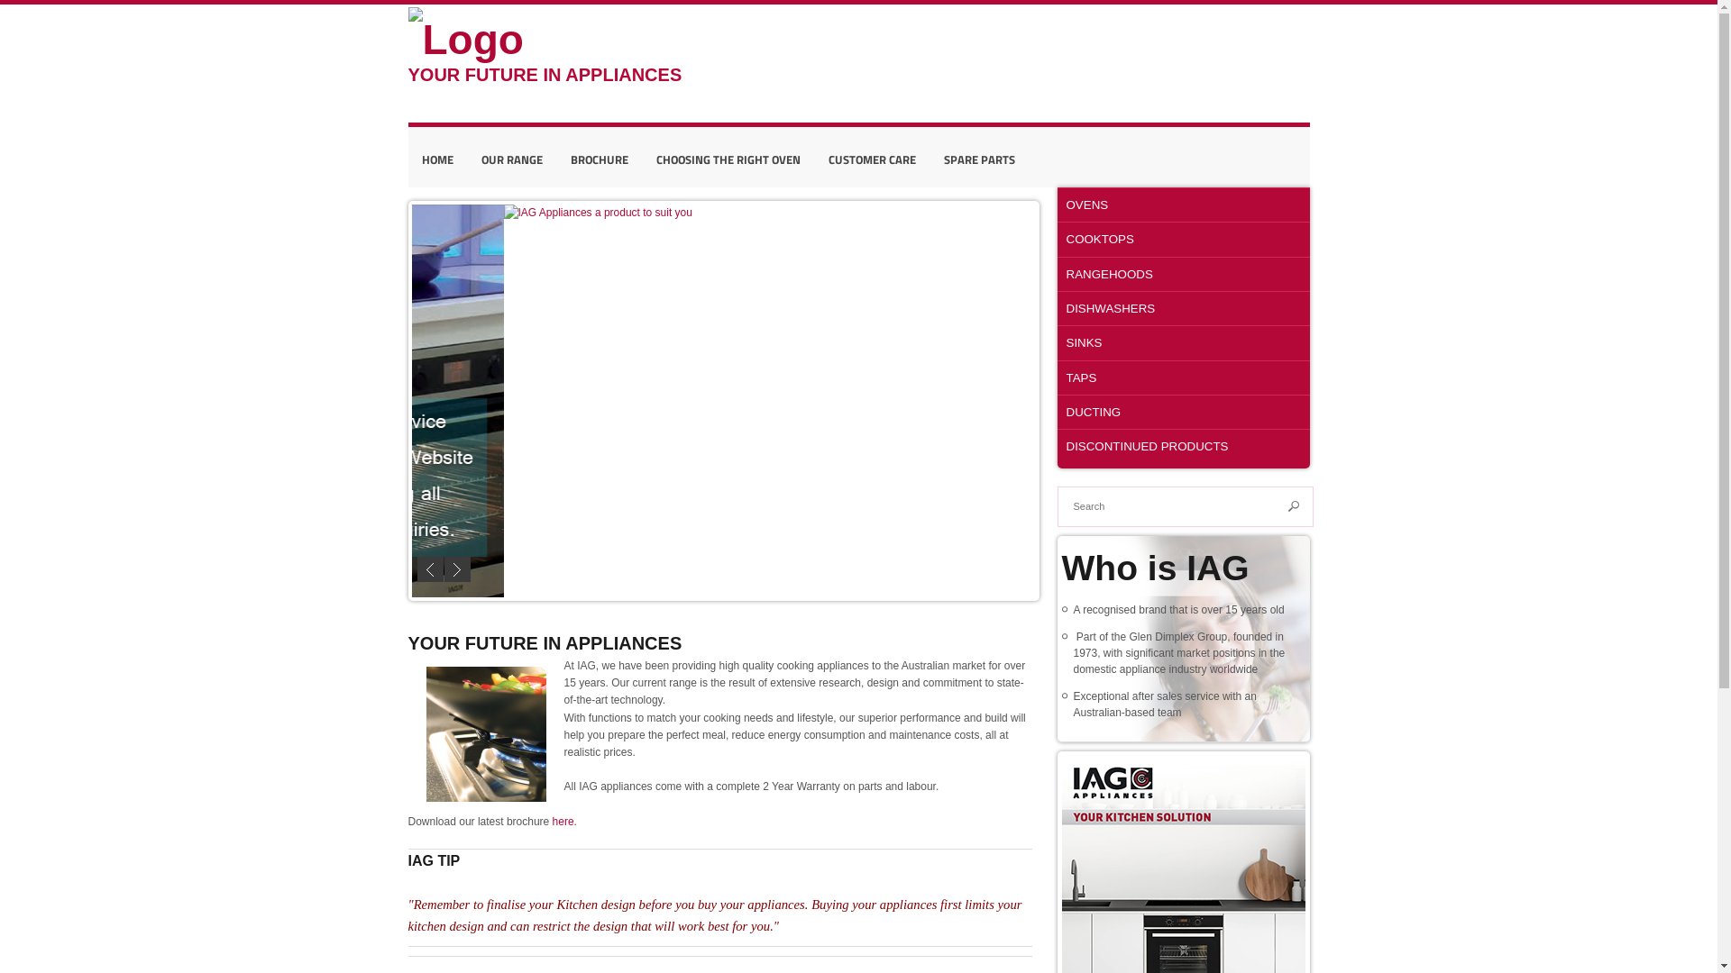 This screenshot has height=973, width=1731. Describe the element at coordinates (436, 159) in the screenshot. I see `HOME` at that location.